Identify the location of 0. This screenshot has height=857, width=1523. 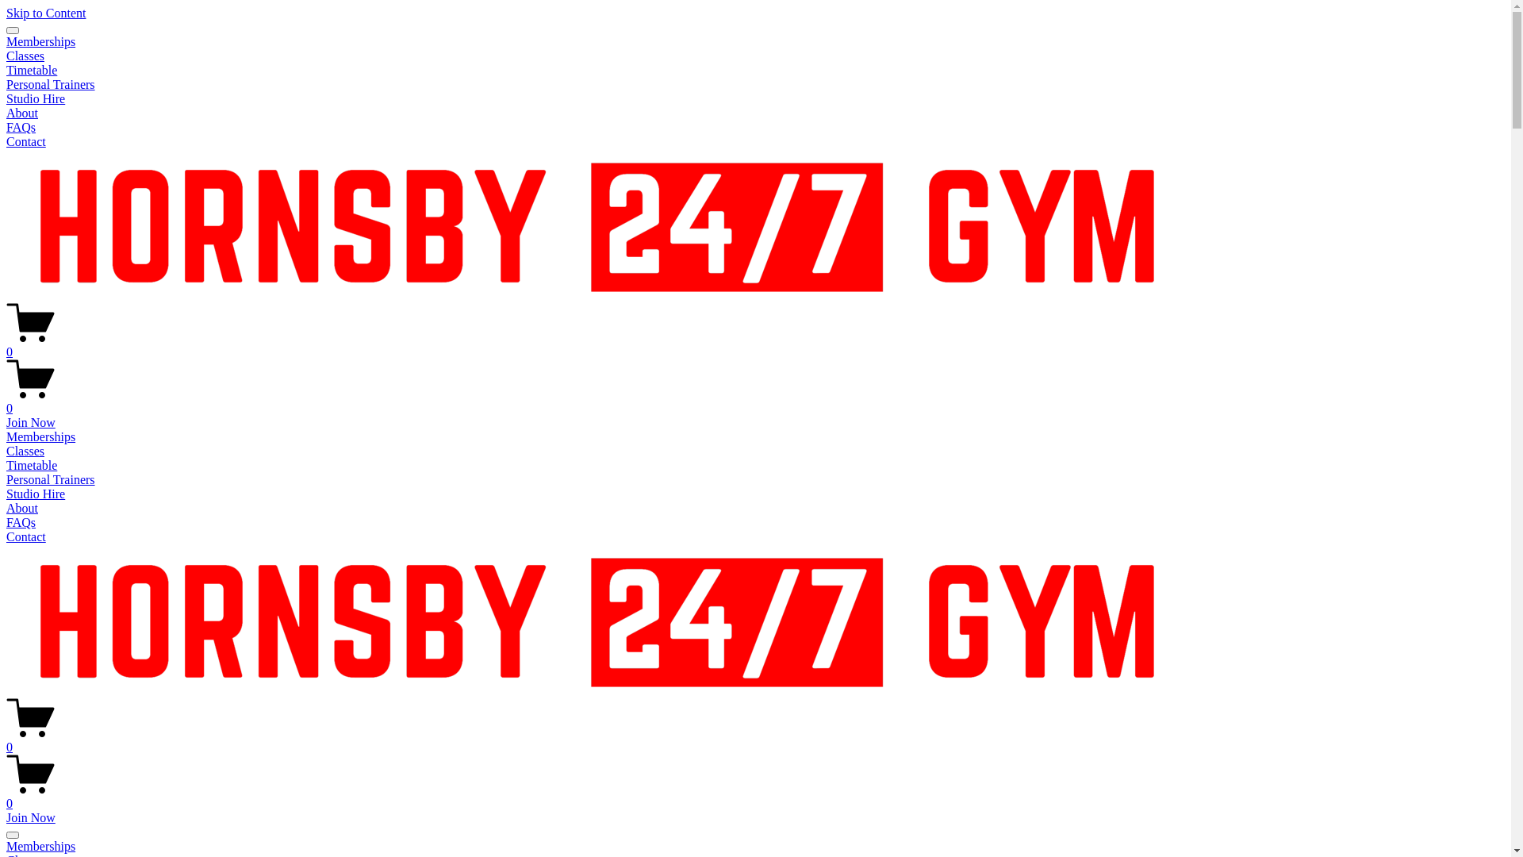
(755, 345).